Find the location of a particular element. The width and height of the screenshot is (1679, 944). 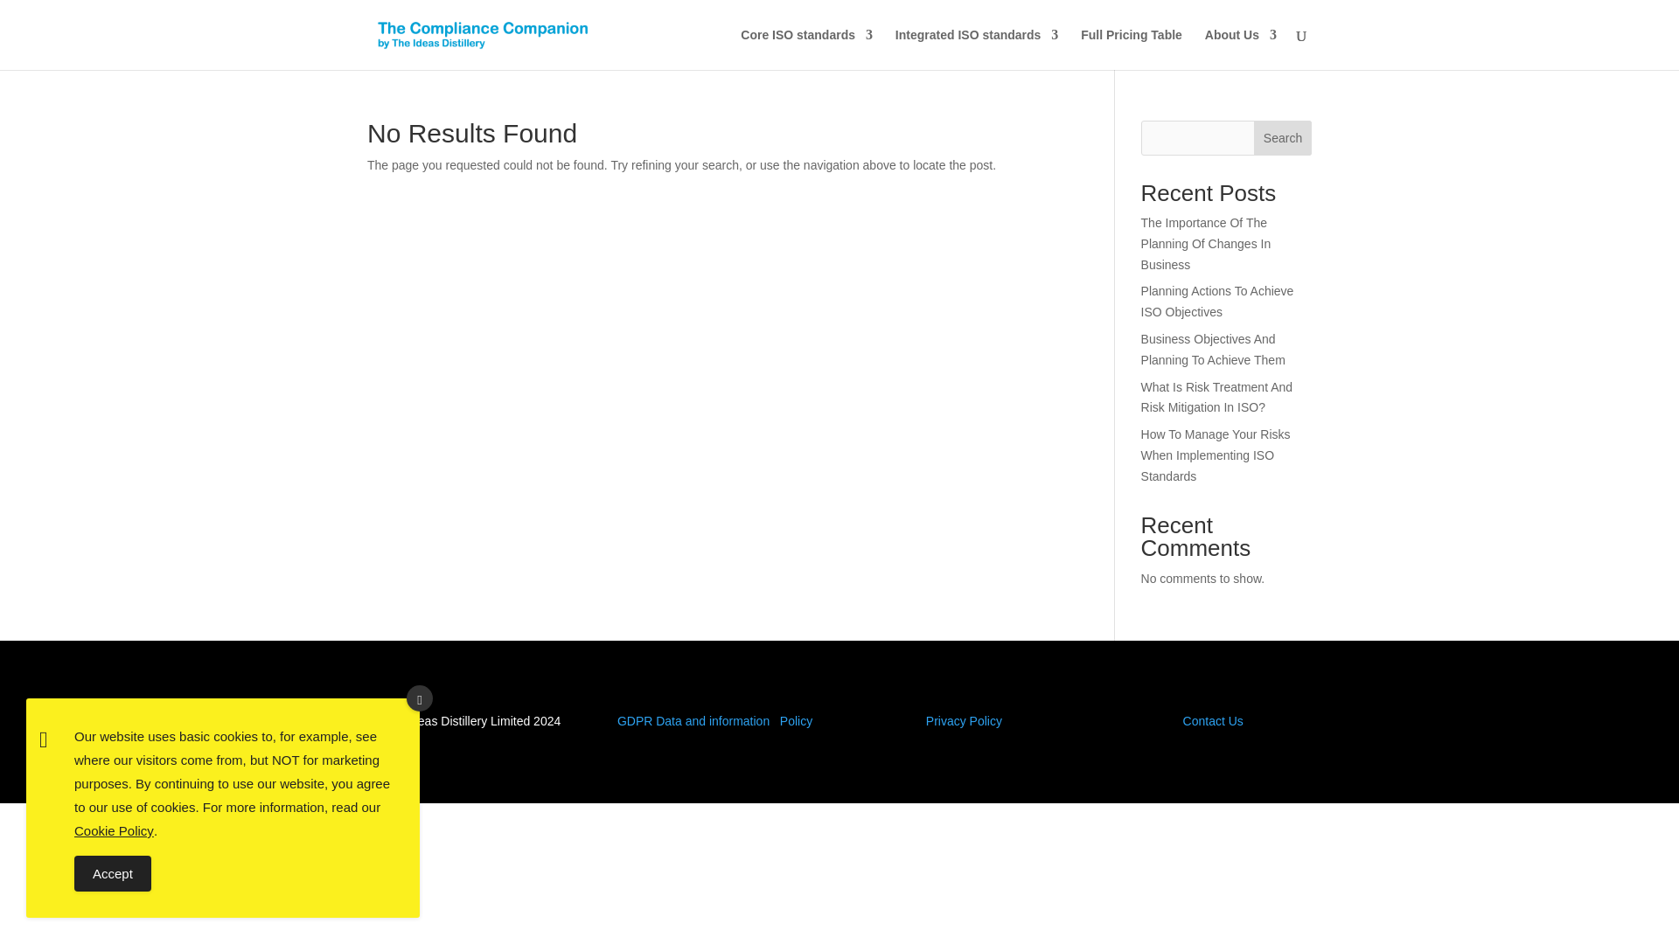

Full Pricing Table is located at coordinates (1132, 49).